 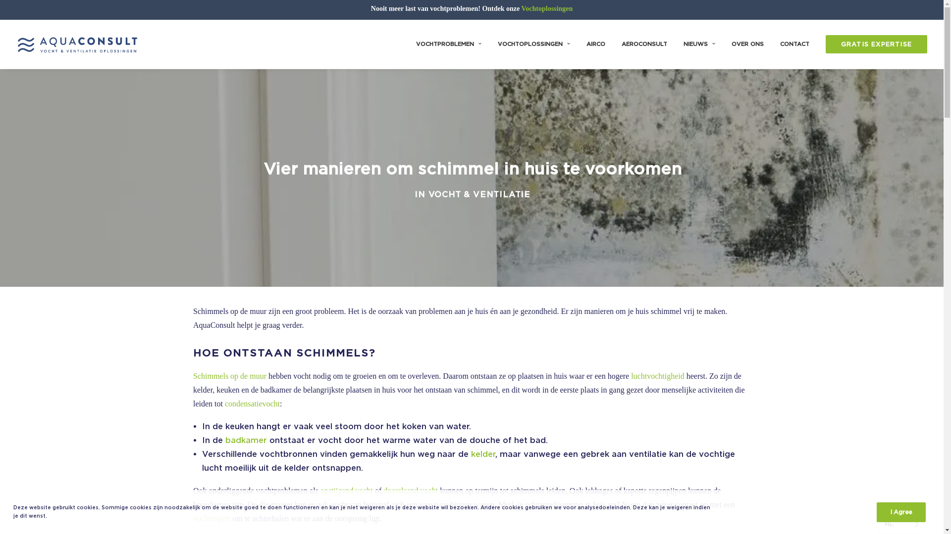 What do you see at coordinates (699, 44) in the screenshot?
I see `NIEUWS` at bounding box center [699, 44].